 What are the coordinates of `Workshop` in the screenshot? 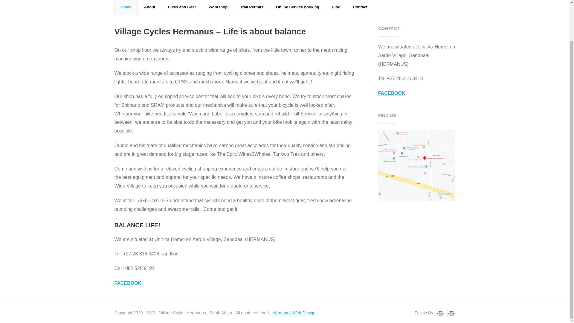 It's located at (218, 7).